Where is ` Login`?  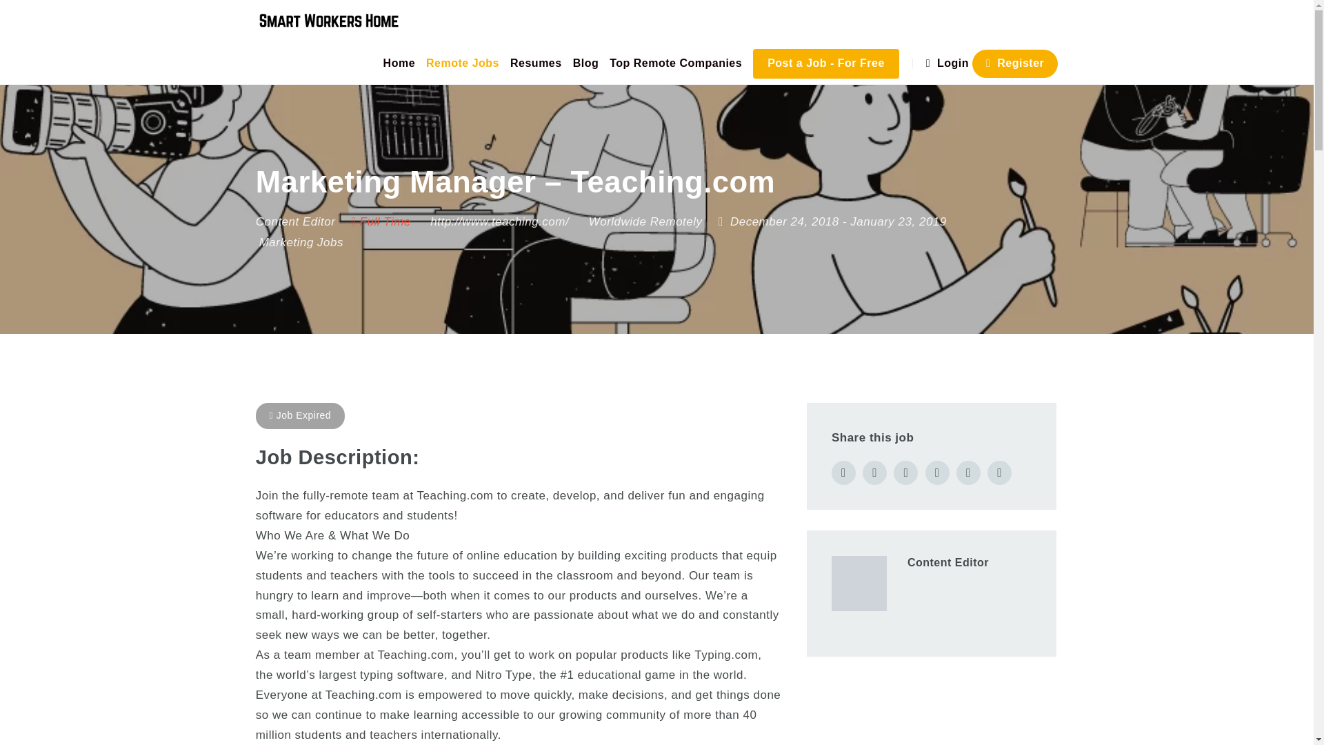
 Login is located at coordinates (949, 63).